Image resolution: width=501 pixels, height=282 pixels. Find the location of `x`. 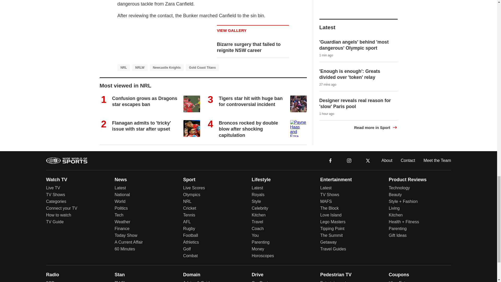

x is located at coordinates (368, 160).